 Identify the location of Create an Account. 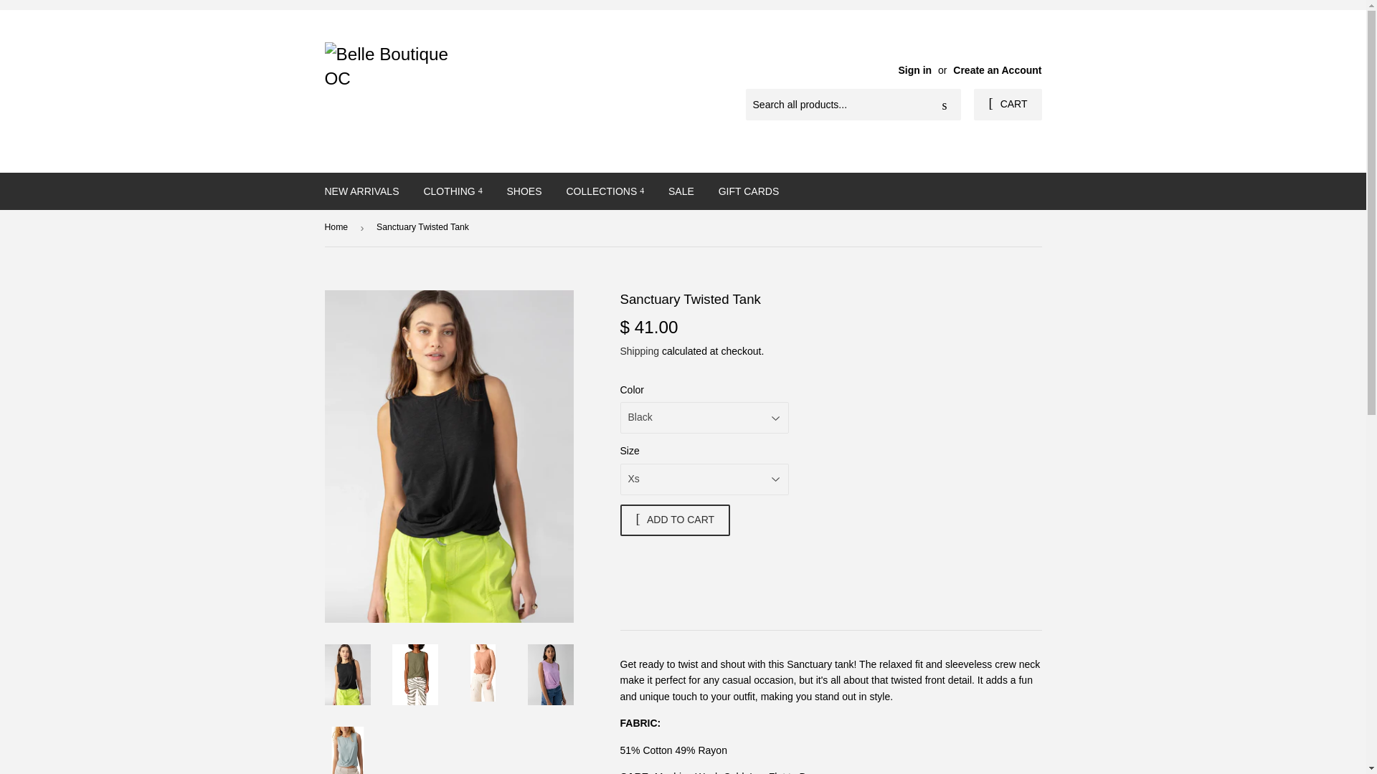
(997, 70).